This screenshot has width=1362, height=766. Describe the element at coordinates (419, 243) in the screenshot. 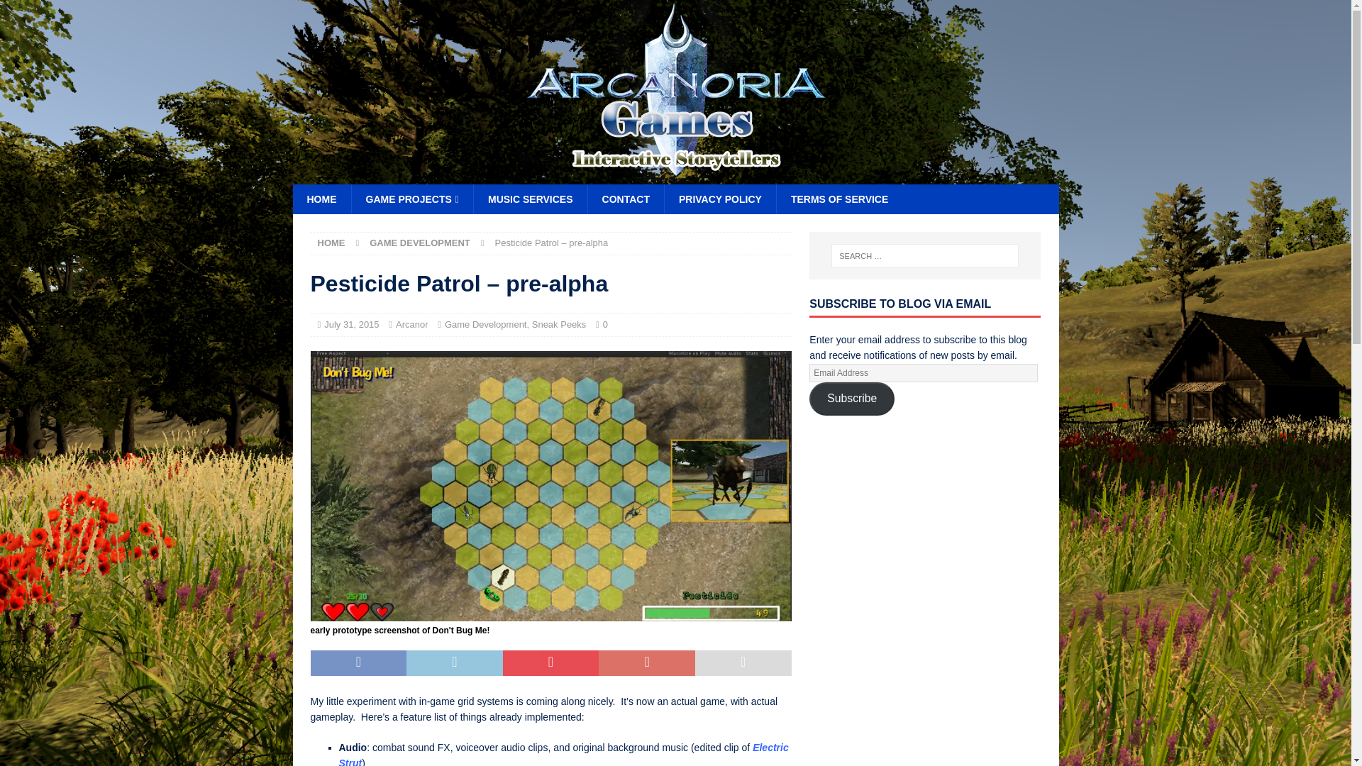

I see `GAME DEVELOPMENT` at that location.